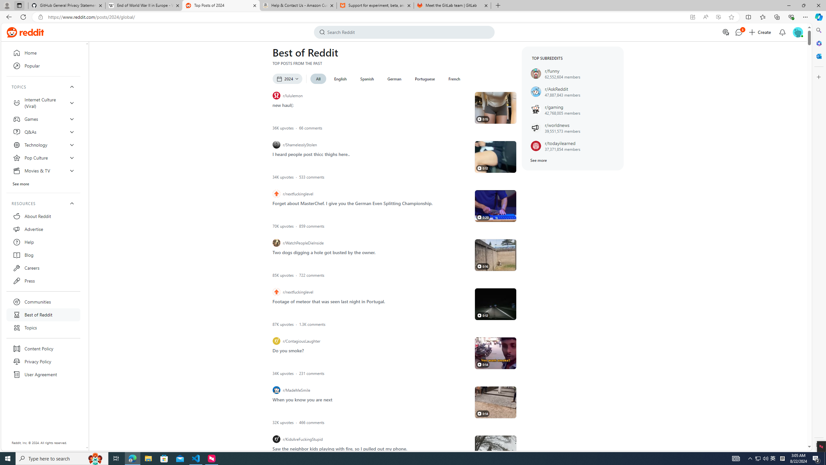 Image resolution: width=826 pixels, height=465 pixels. What do you see at coordinates (496, 353) in the screenshot?
I see `r/ContagiousLaughter - Do you smoke?` at bounding box center [496, 353].